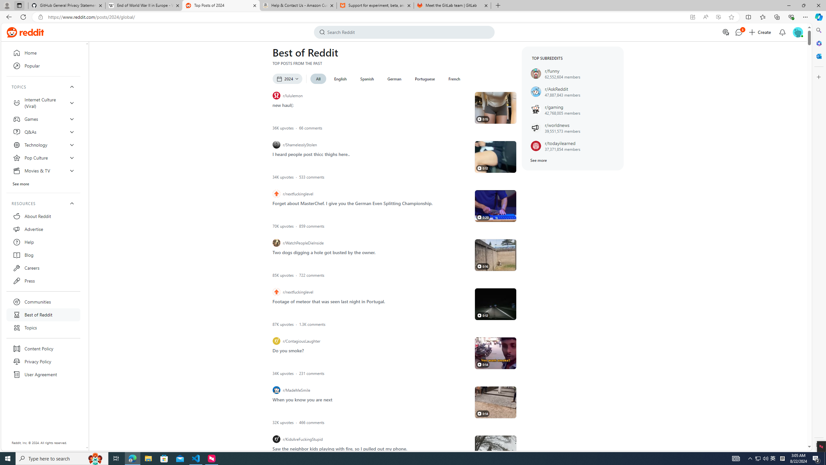 Image resolution: width=826 pixels, height=465 pixels. What do you see at coordinates (496, 353) in the screenshot?
I see `r/ContagiousLaughter - Do you smoke?` at bounding box center [496, 353].